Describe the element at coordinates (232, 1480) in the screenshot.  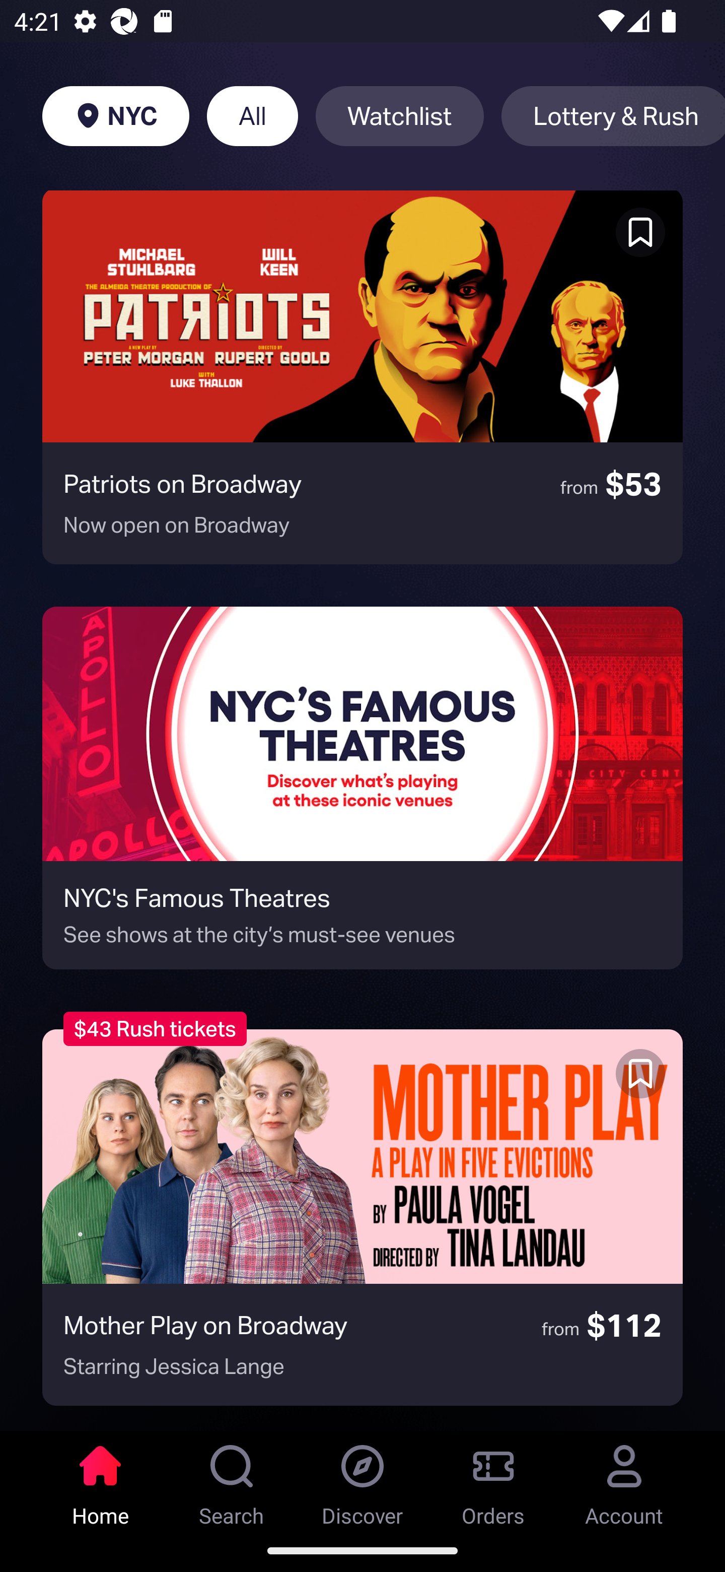
I see `Search` at that location.